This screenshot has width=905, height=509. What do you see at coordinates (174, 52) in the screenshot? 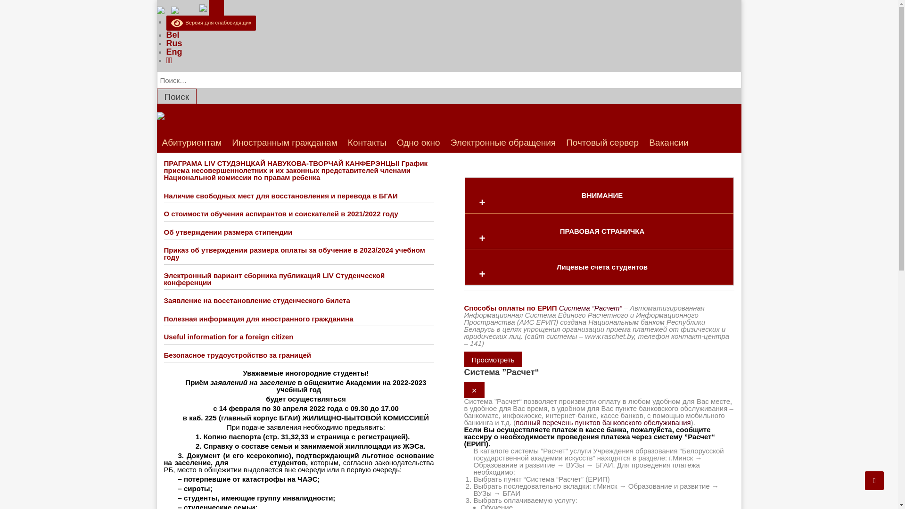
I see `Eng
(current)` at bounding box center [174, 52].